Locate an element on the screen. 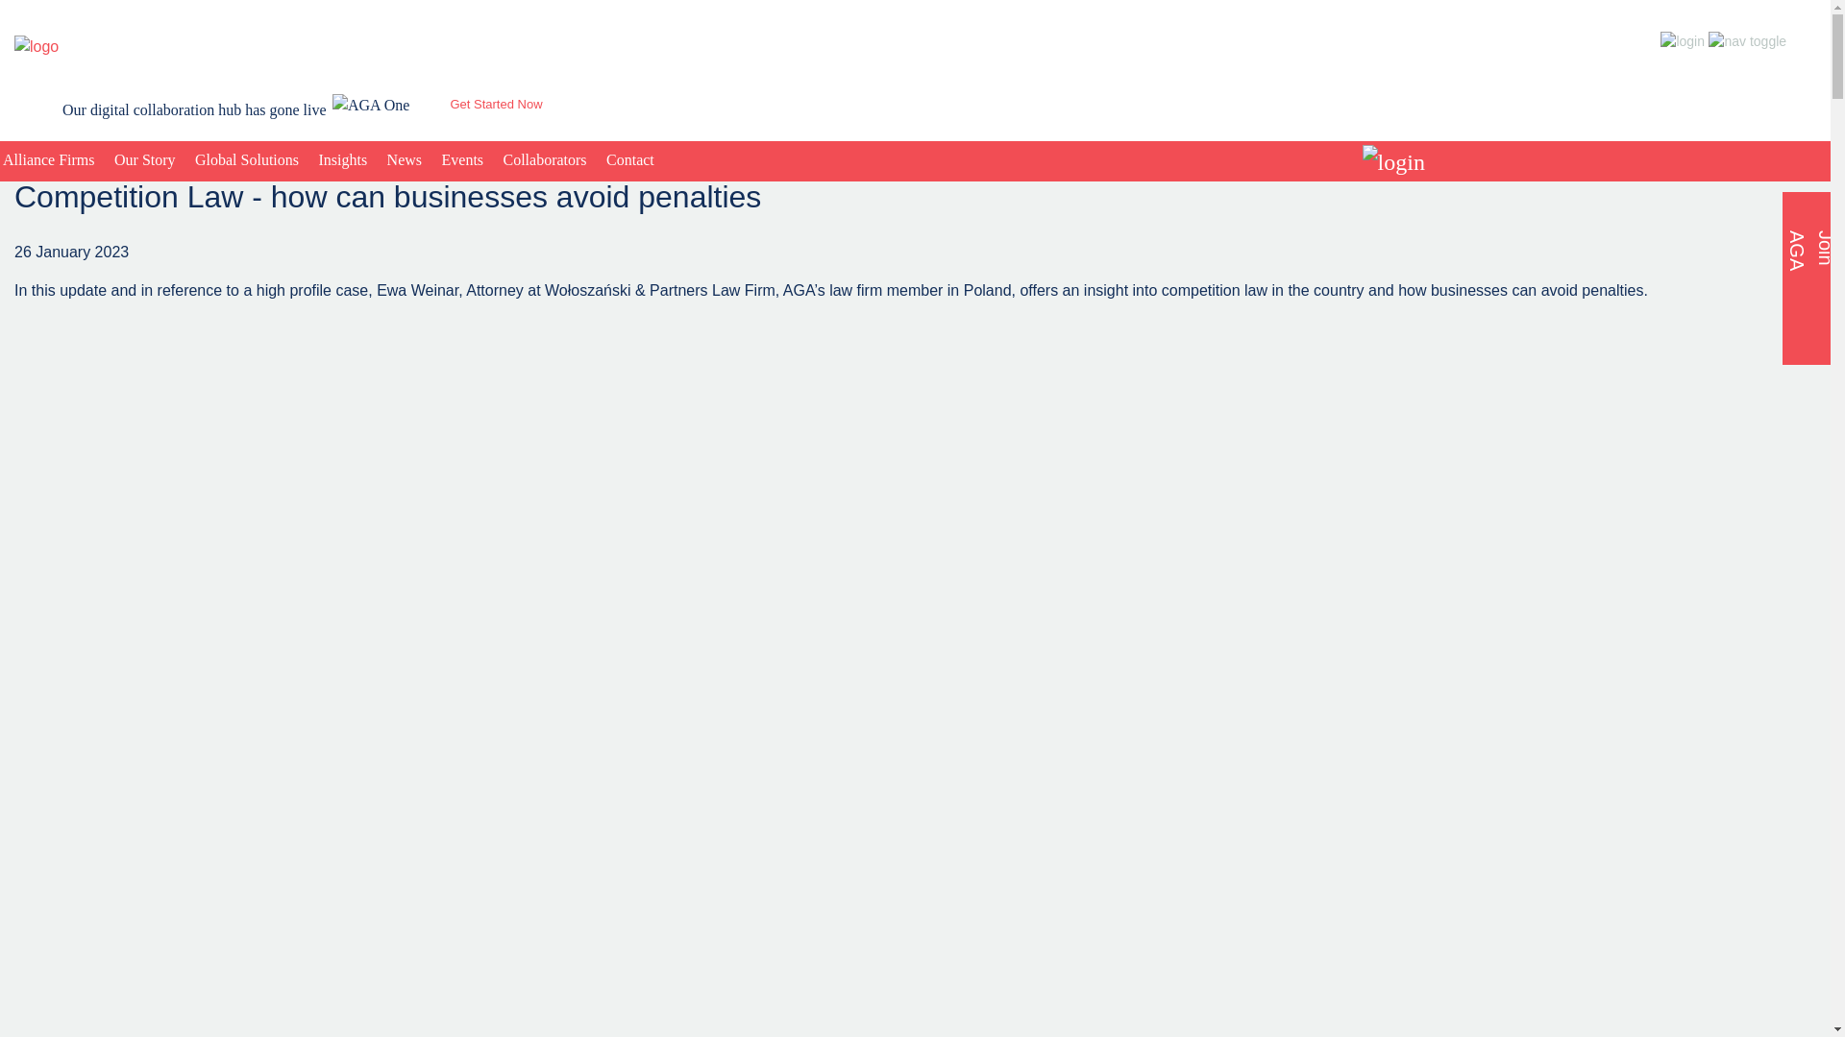 This screenshot has width=1845, height=1037. Events is located at coordinates (463, 159).